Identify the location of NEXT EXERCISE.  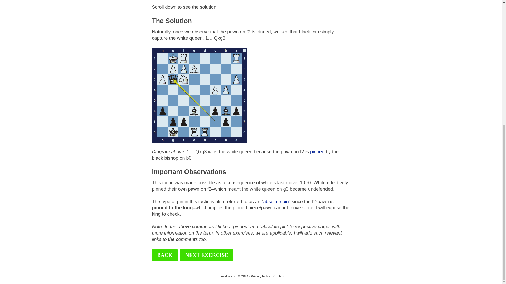
(207, 255).